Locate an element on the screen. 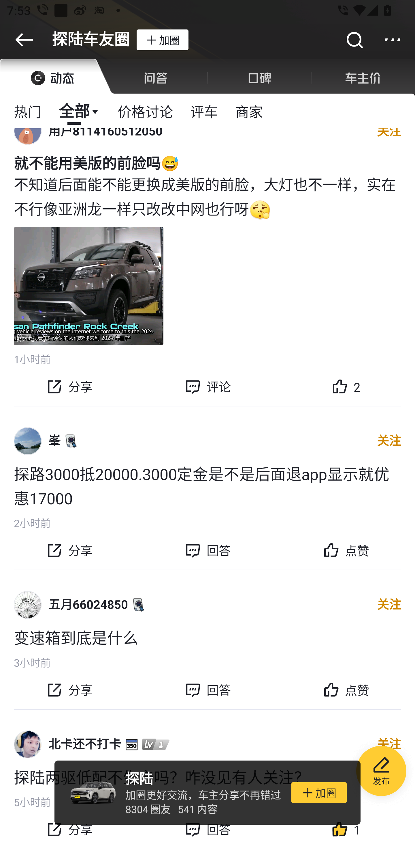 The width and height of the screenshot is (415, 855). 关注 is located at coordinates (389, 441).